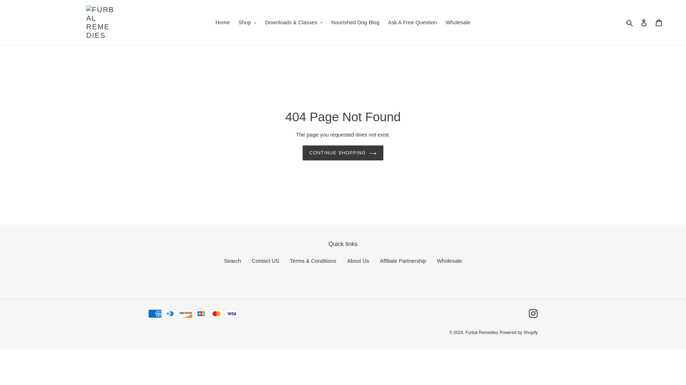 This screenshot has height=385, width=686. What do you see at coordinates (355, 22) in the screenshot?
I see `Nourished Dog Blog` at bounding box center [355, 22].